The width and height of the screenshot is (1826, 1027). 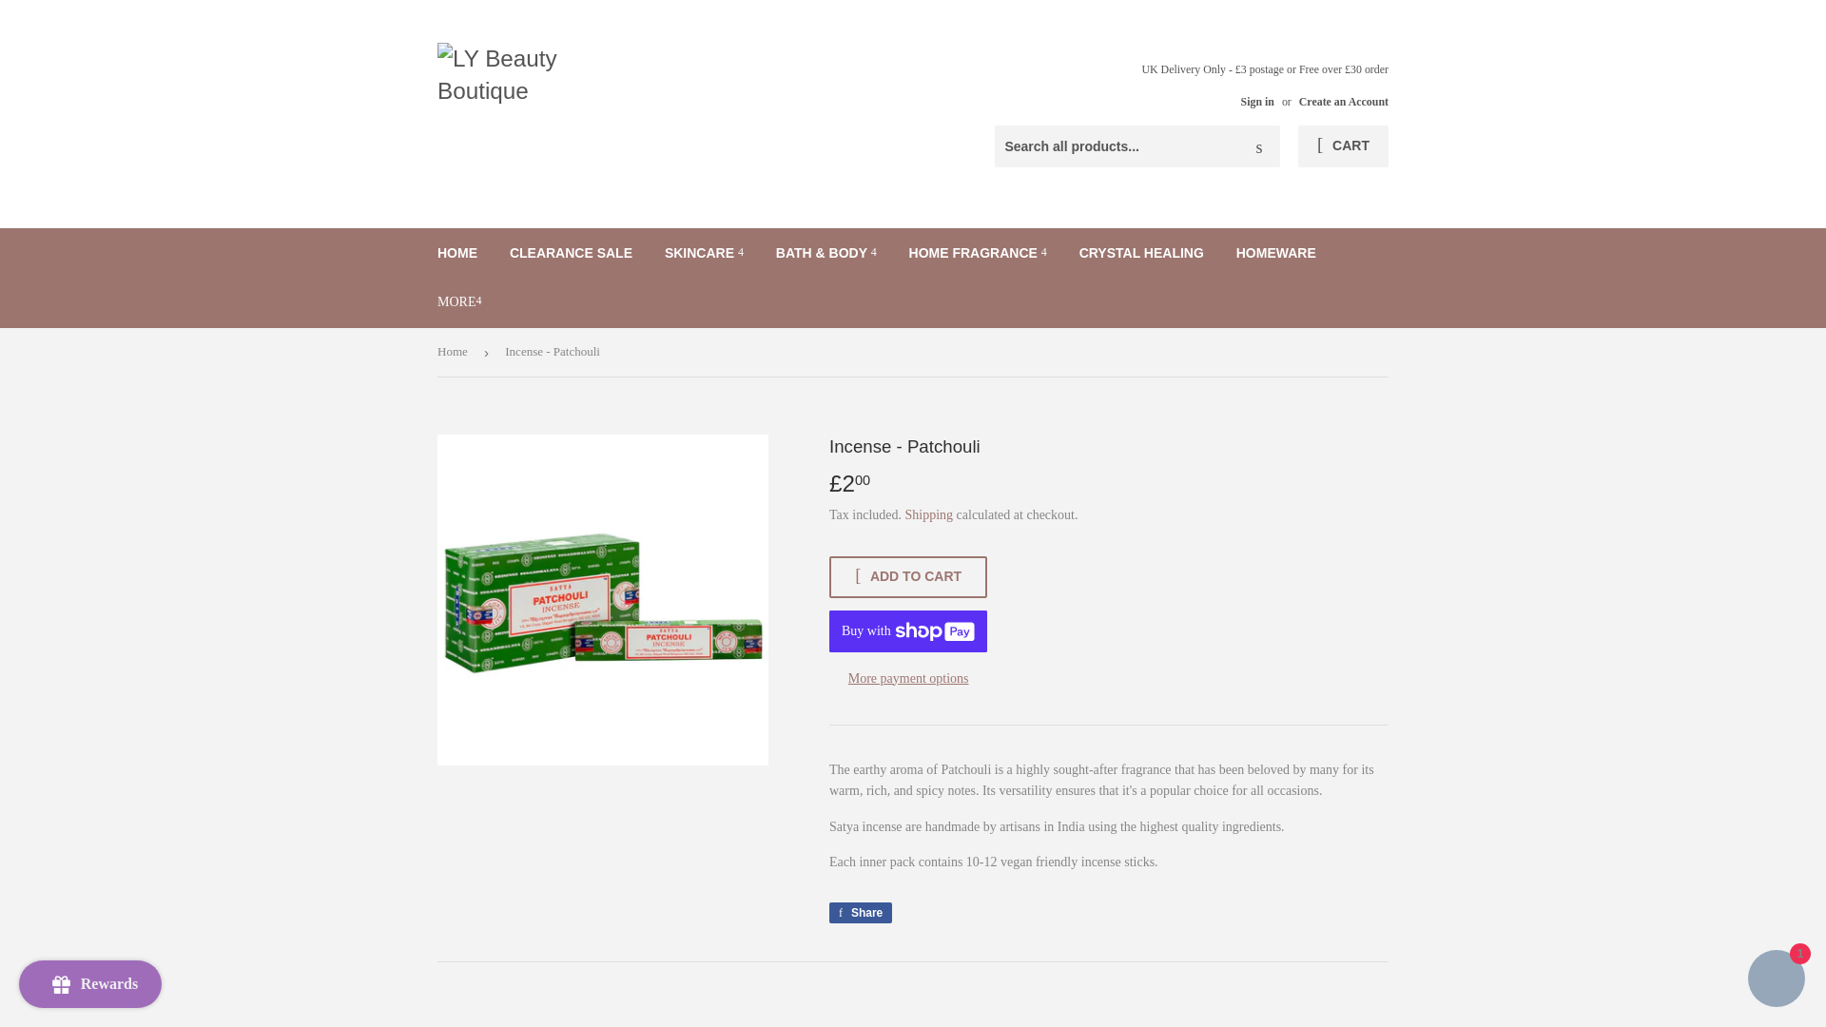 What do you see at coordinates (1343, 102) in the screenshot?
I see `Create an Account` at bounding box center [1343, 102].